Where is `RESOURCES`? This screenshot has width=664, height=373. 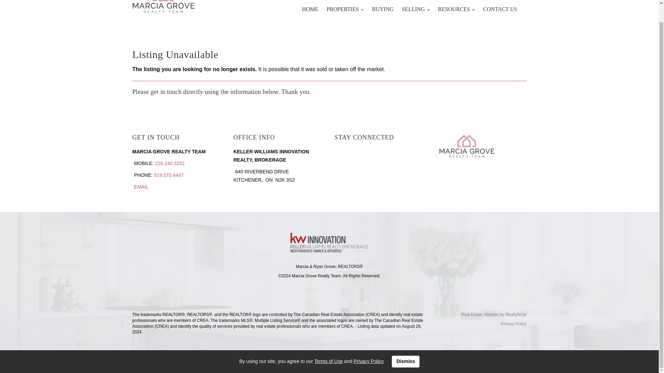 RESOURCES is located at coordinates (456, 9).